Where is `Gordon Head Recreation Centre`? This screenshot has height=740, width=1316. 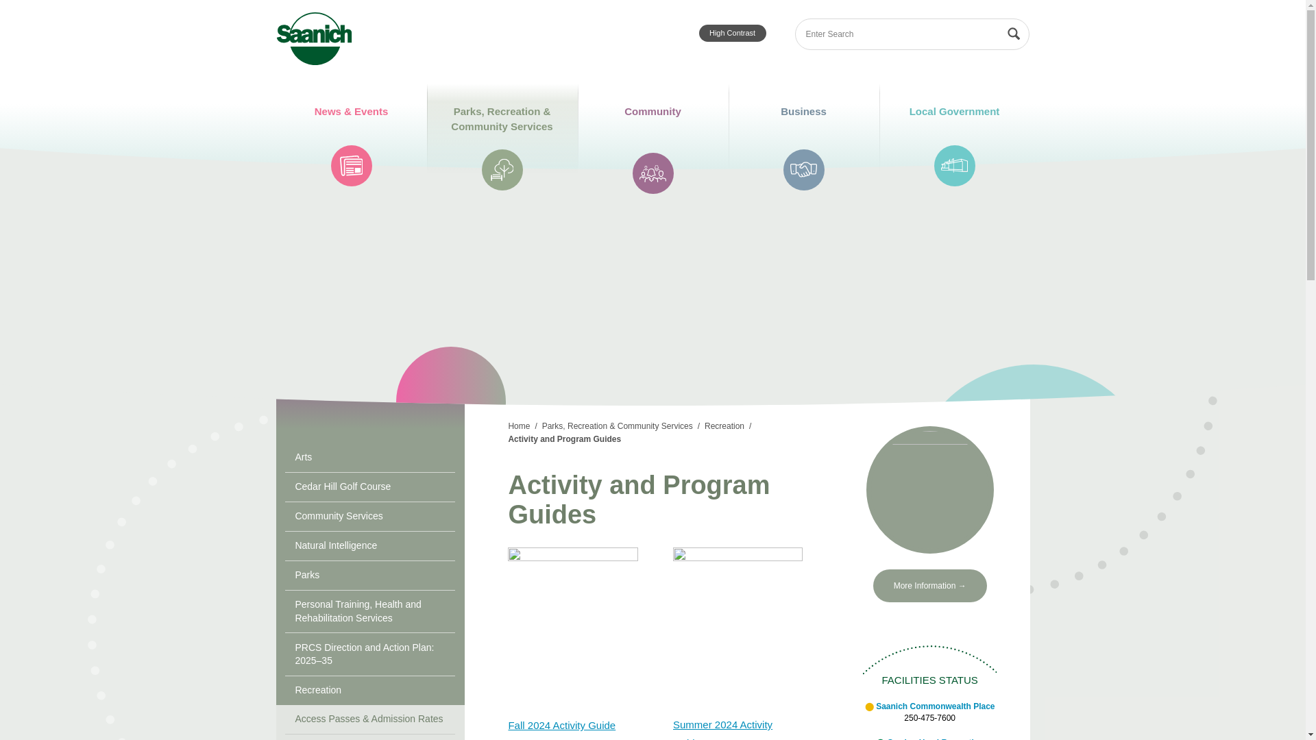
Gordon Head Recreation Centre is located at coordinates (935, 739).